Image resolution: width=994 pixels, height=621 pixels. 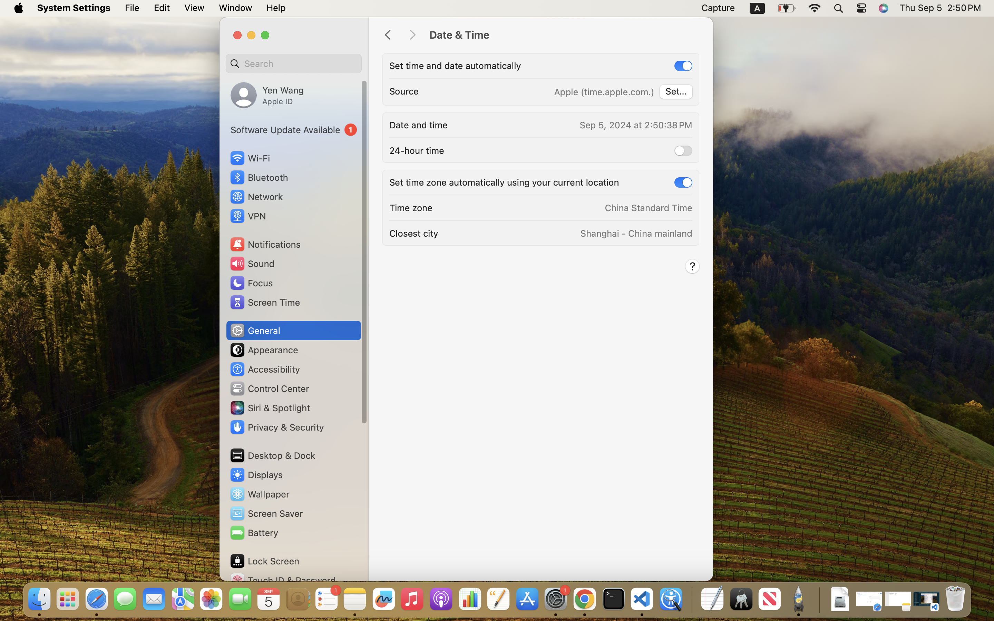 I want to click on Time zone, so click(x=411, y=208).